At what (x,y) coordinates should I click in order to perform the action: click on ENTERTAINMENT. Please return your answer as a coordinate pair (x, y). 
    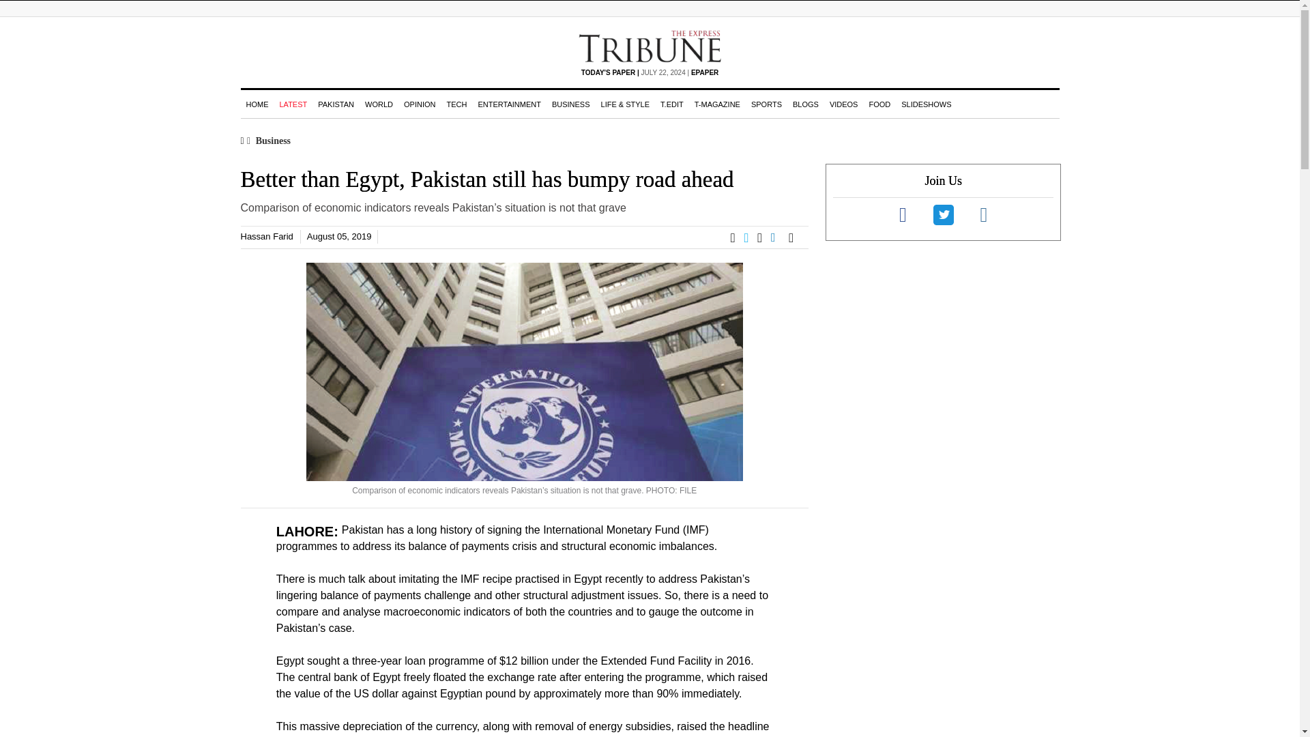
    Looking at the image, I should click on (509, 103).